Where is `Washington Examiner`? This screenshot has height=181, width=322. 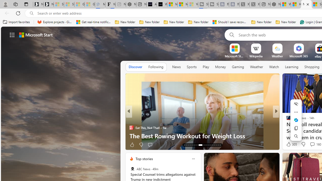
Washington Examiner is located at coordinates (131, 120).